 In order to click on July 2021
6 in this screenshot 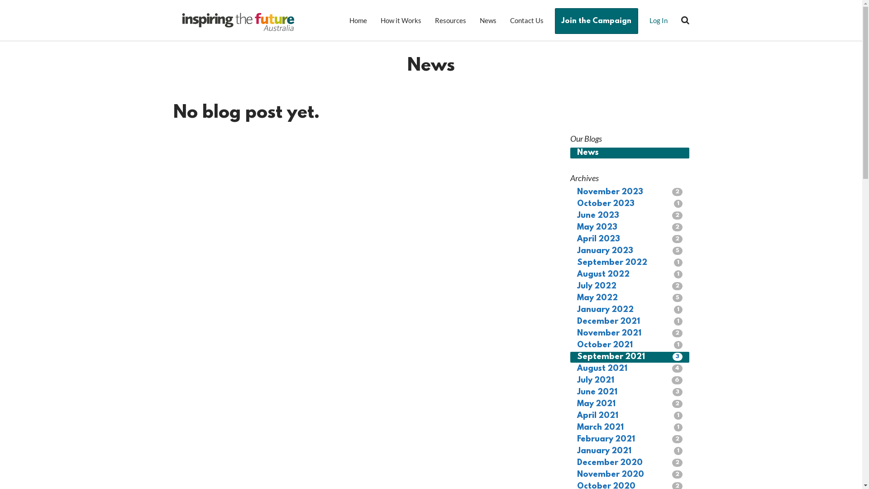, I will do `click(630, 381)`.